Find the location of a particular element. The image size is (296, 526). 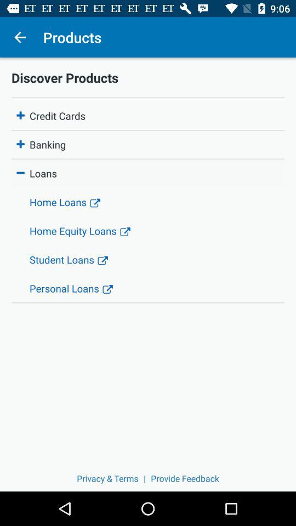

turn off discover products is located at coordinates (148, 77).